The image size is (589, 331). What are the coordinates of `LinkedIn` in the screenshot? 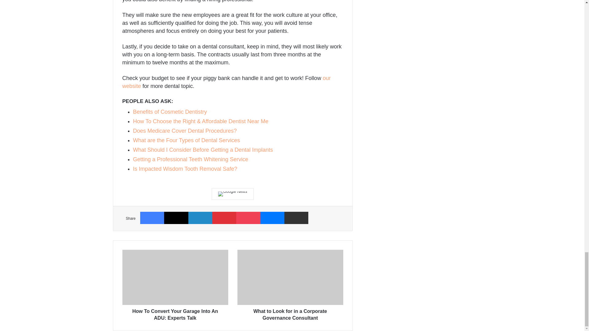 It's located at (200, 218).